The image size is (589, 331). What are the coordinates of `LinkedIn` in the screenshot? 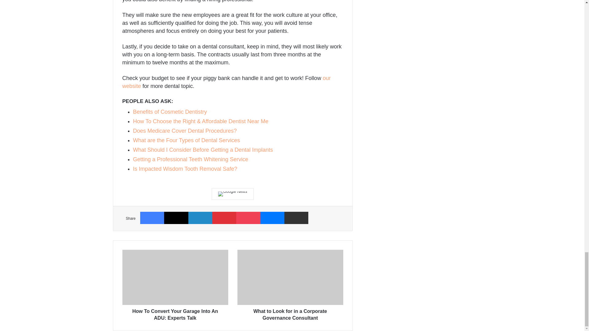 It's located at (200, 218).